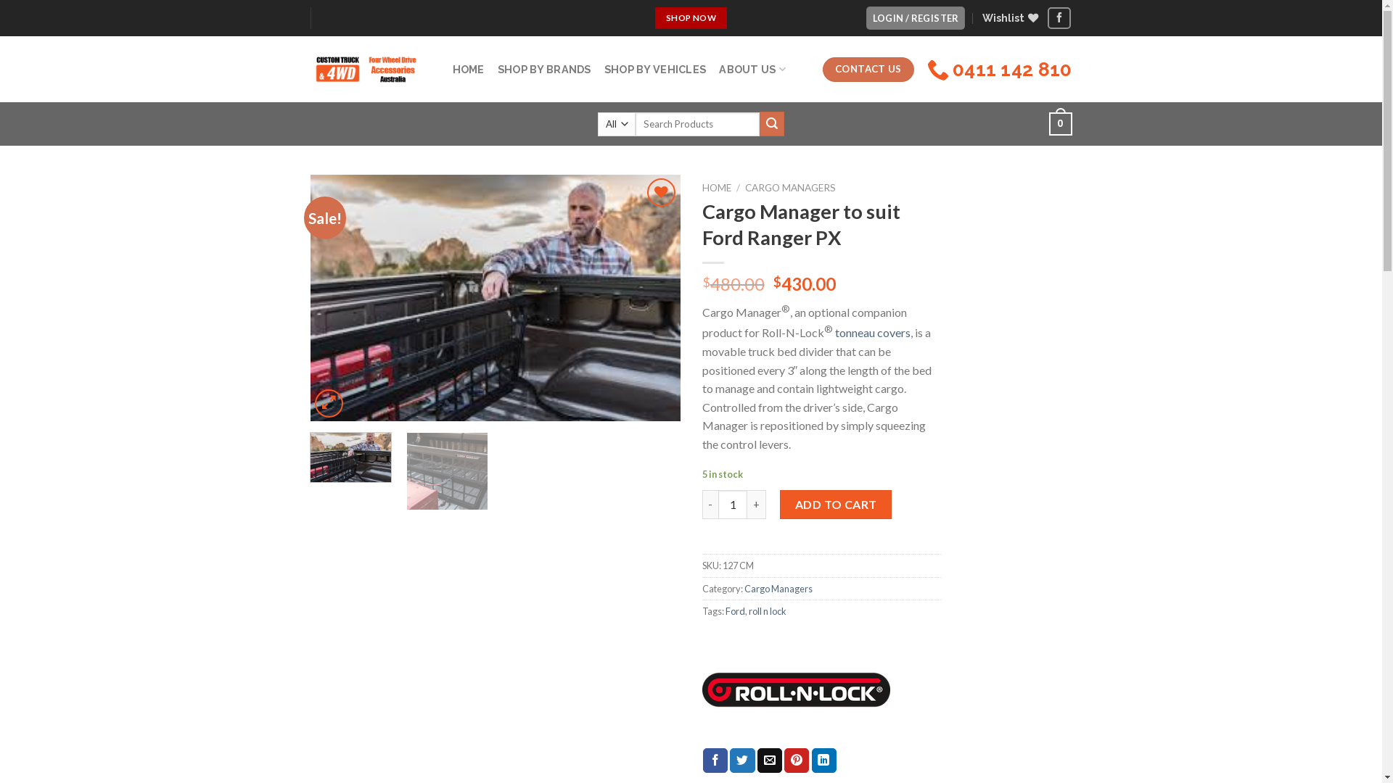  What do you see at coordinates (797, 761) in the screenshot?
I see `Pin on Pinterest` at bounding box center [797, 761].